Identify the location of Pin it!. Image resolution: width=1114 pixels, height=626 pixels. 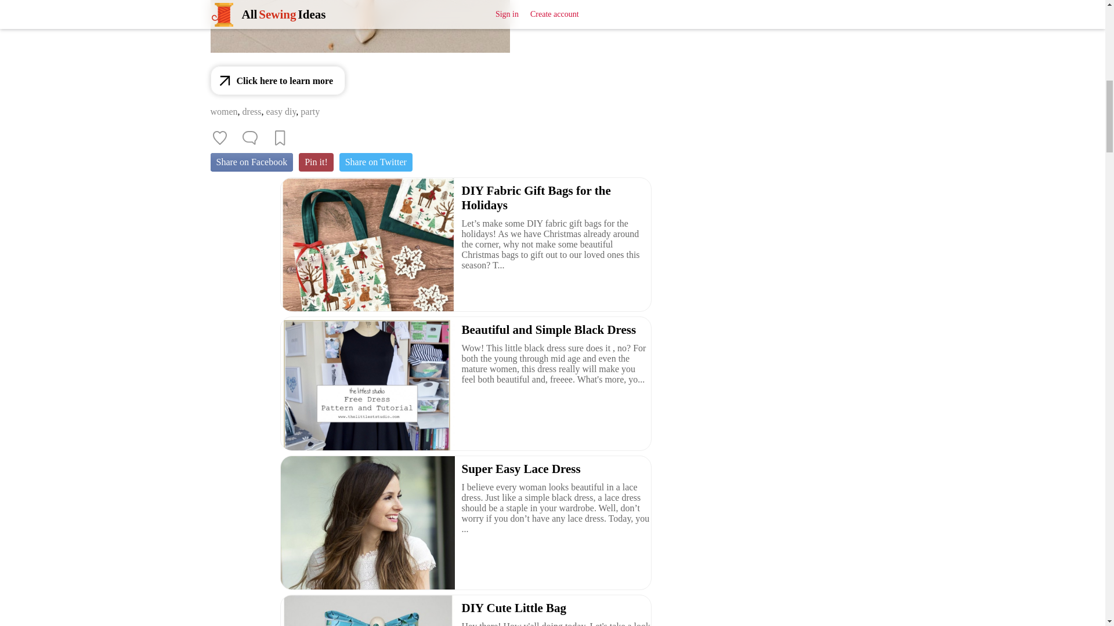
(316, 162).